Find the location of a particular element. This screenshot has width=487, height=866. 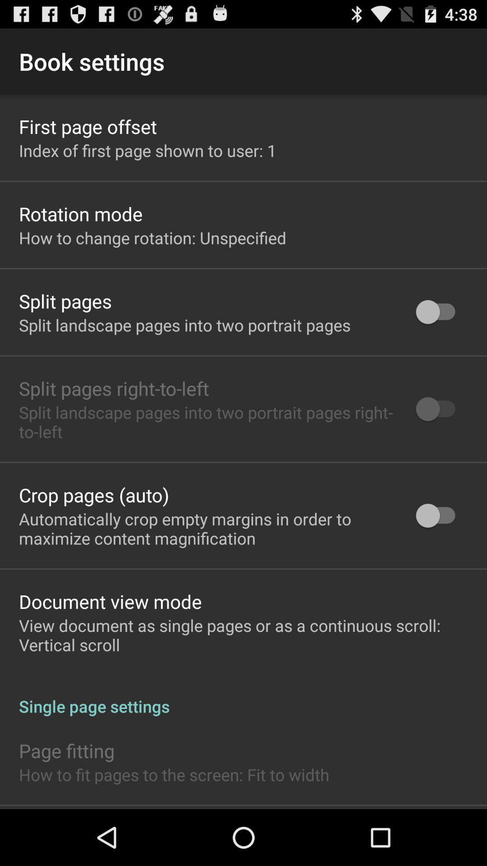

flip to the crop pages (auto) is located at coordinates (94, 494).